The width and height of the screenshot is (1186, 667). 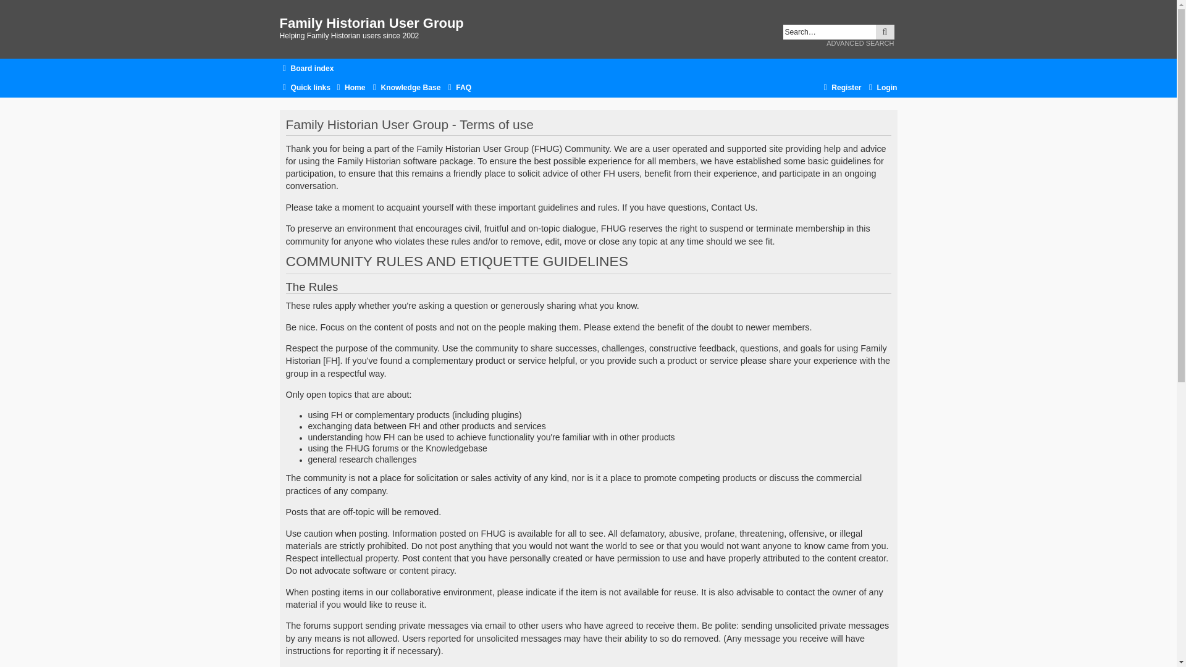 What do you see at coordinates (885, 31) in the screenshot?
I see `SEARCH` at bounding box center [885, 31].